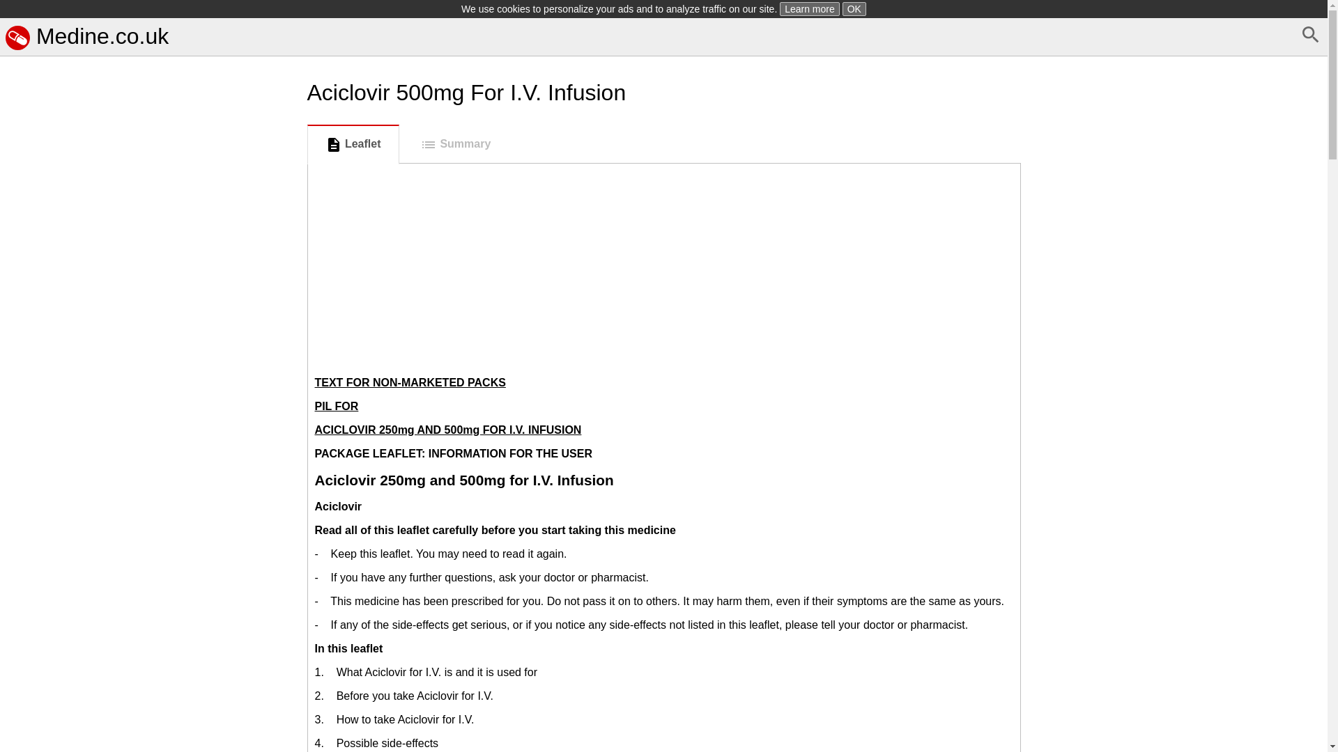 The width and height of the screenshot is (1338, 752). I want to click on Advertisement, so click(151, 670).